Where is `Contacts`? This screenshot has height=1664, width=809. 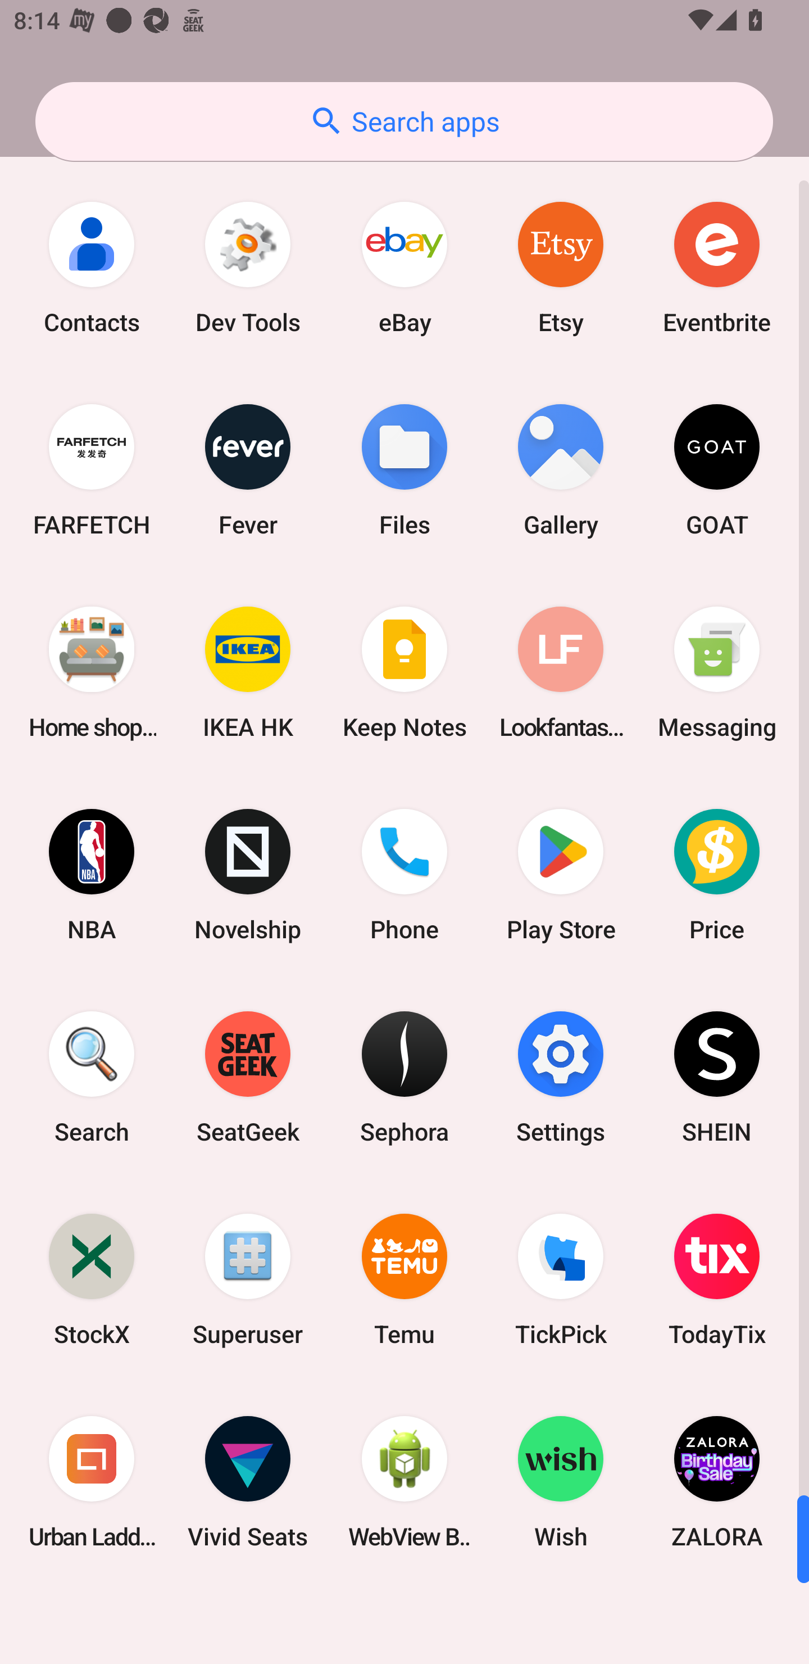 Contacts is located at coordinates (92, 268).